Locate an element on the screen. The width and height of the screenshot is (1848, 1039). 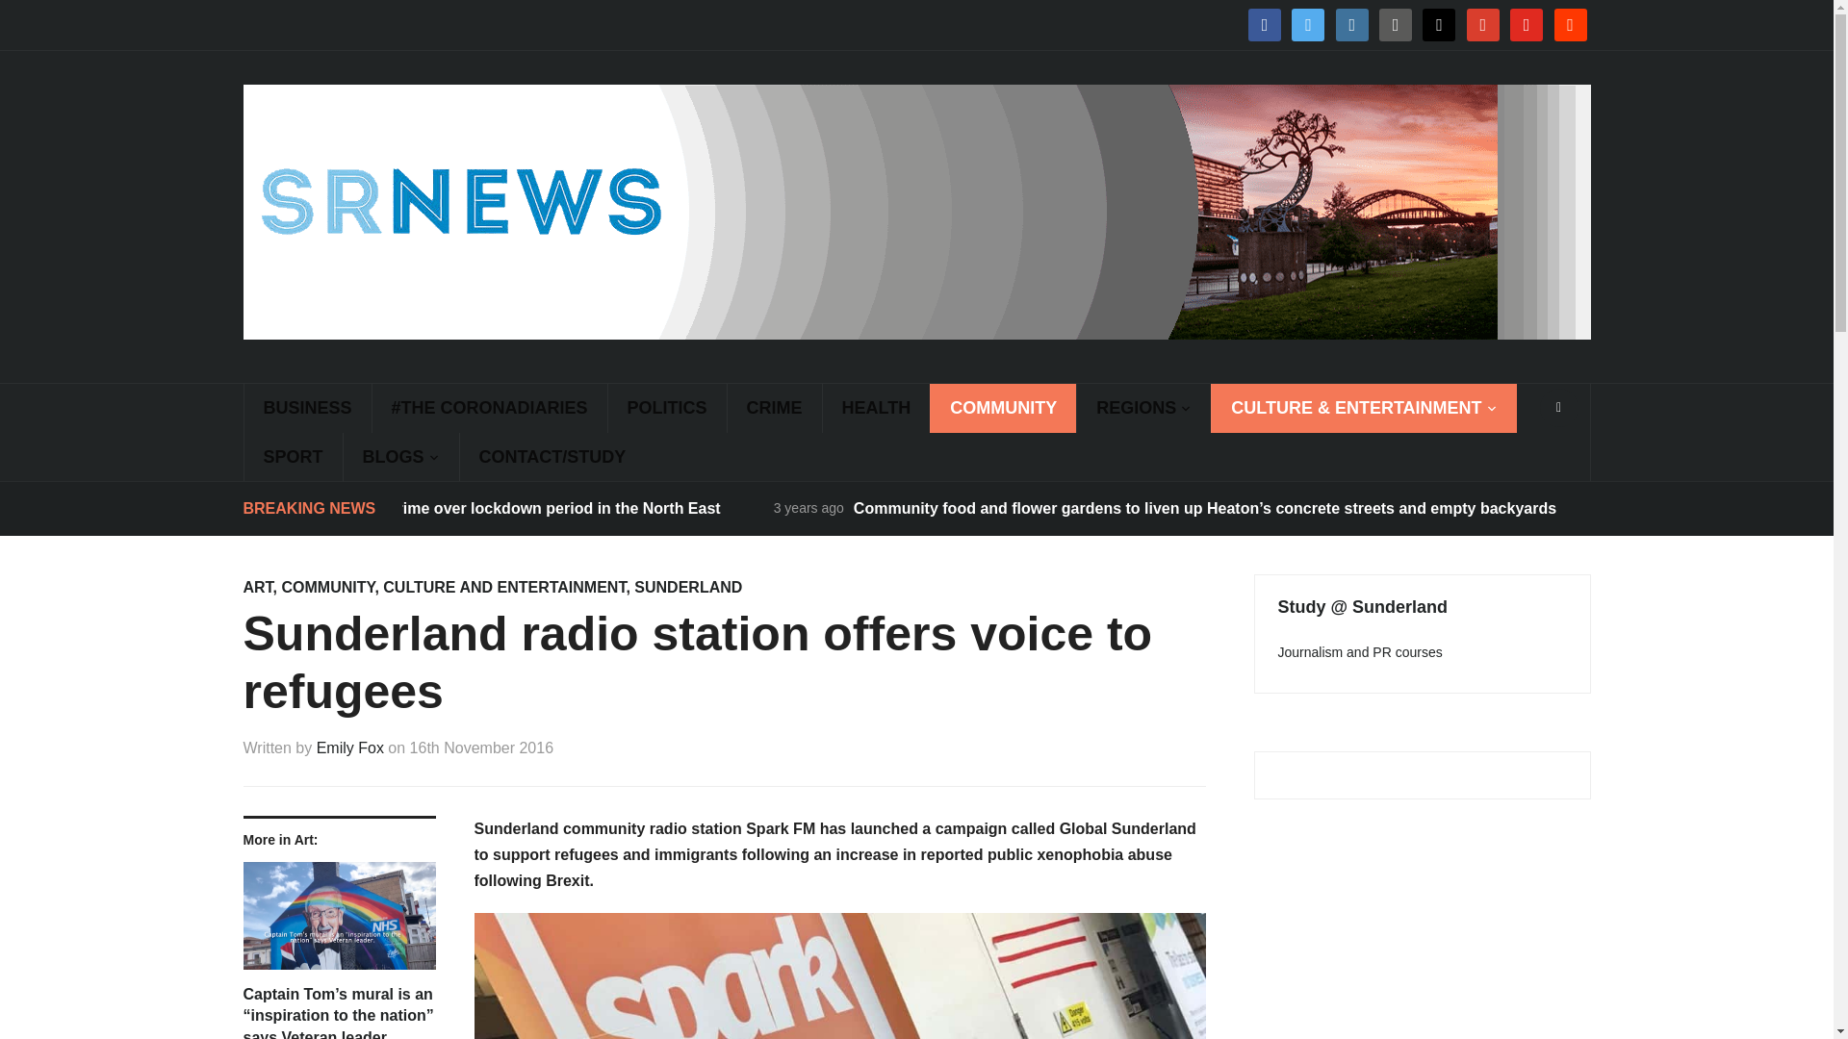
snapchat is located at coordinates (1439, 24).